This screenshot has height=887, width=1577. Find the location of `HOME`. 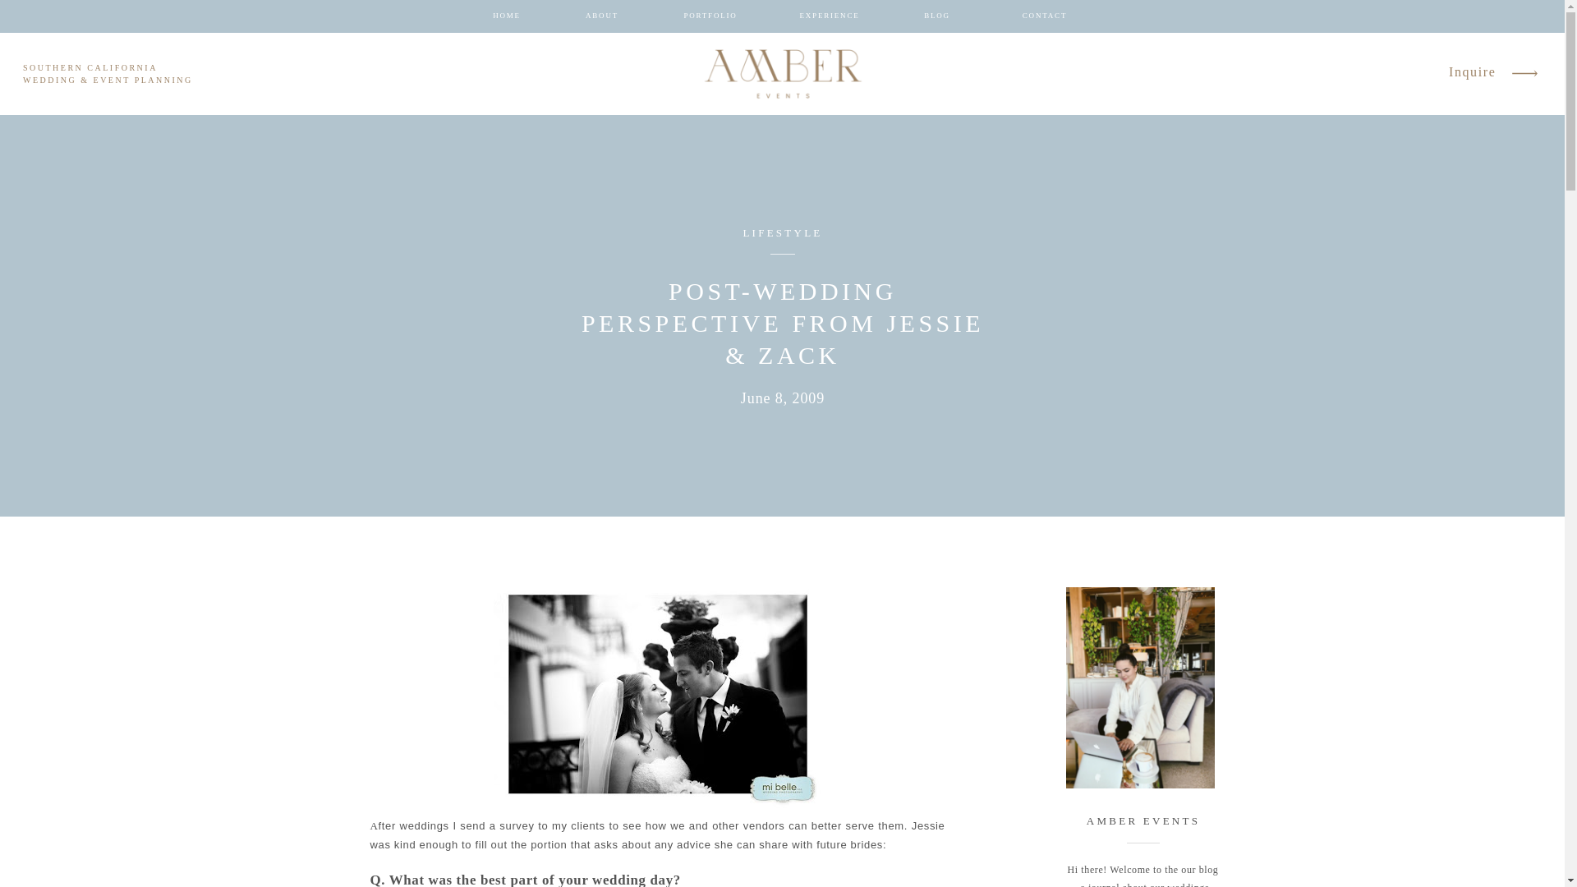

HOME is located at coordinates (506, 16).